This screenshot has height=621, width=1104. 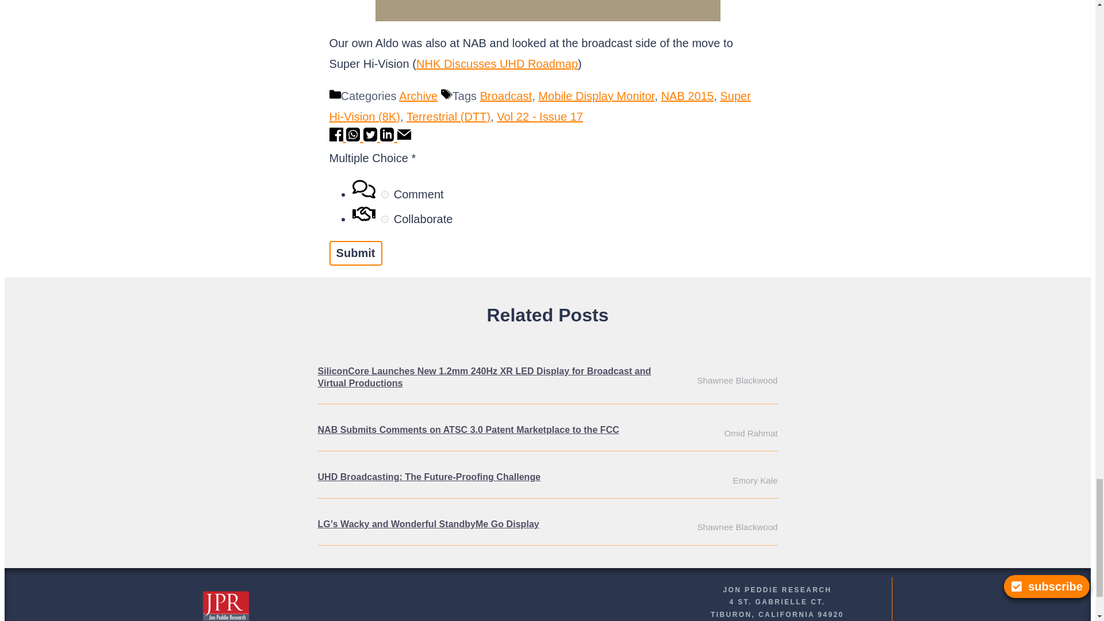 What do you see at coordinates (429, 477) in the screenshot?
I see `UHD Broadcasting: The Future-Proofing Challenge` at bounding box center [429, 477].